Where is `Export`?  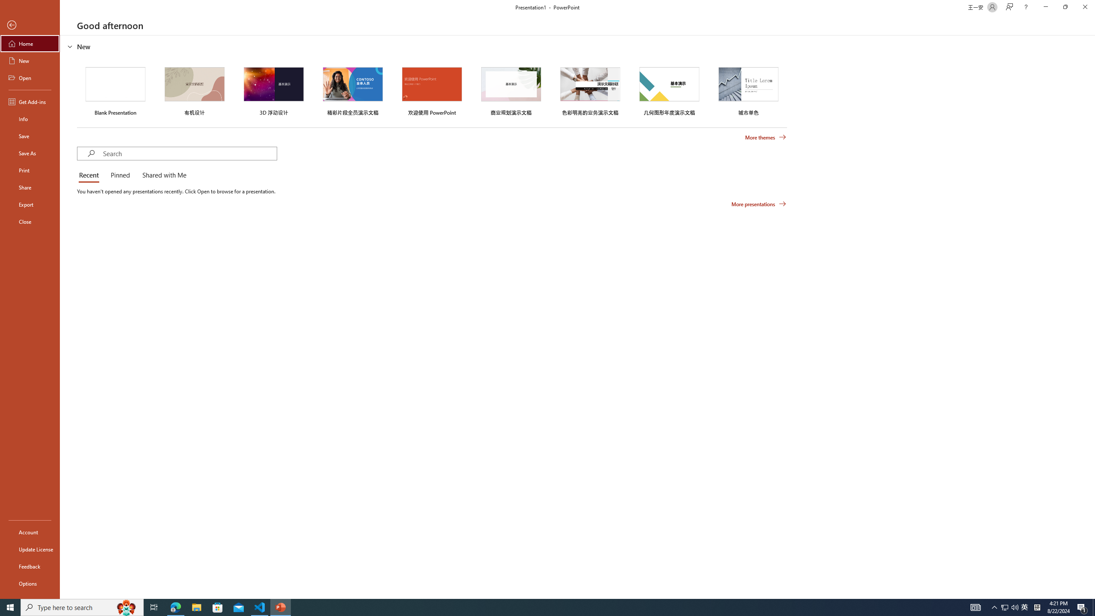
Export is located at coordinates (30, 204).